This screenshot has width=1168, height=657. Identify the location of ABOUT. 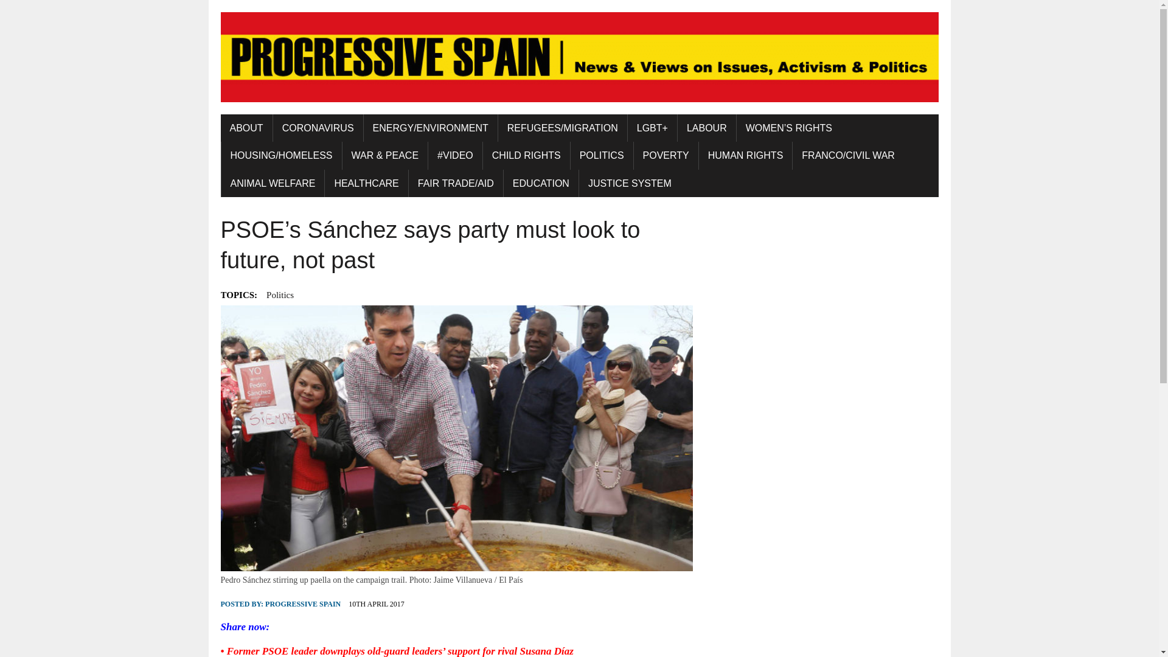
(246, 128).